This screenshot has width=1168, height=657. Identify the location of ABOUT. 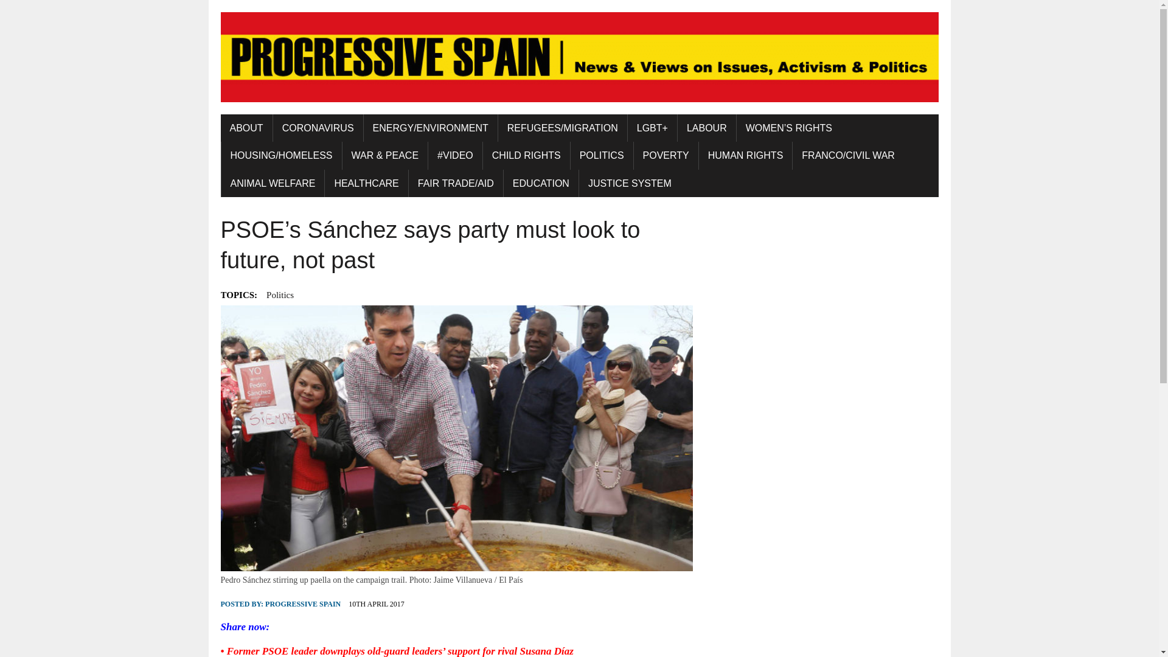
(246, 128).